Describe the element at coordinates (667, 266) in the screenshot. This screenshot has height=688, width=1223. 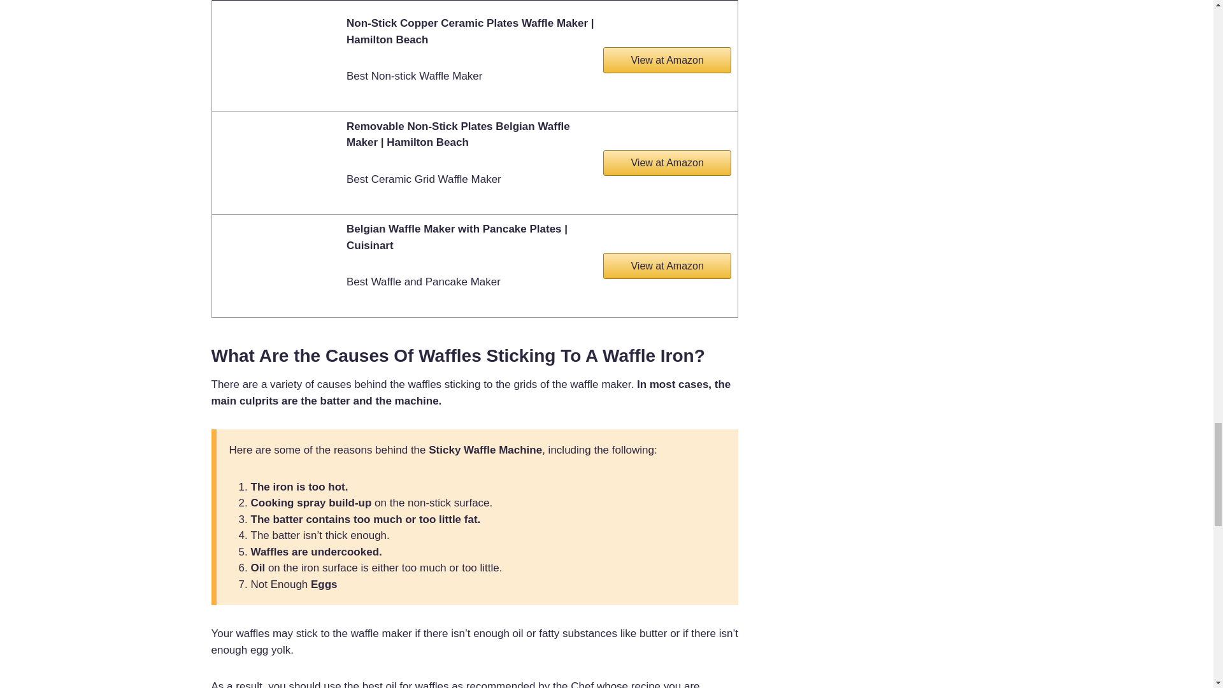
I see `View at Amazon` at that location.